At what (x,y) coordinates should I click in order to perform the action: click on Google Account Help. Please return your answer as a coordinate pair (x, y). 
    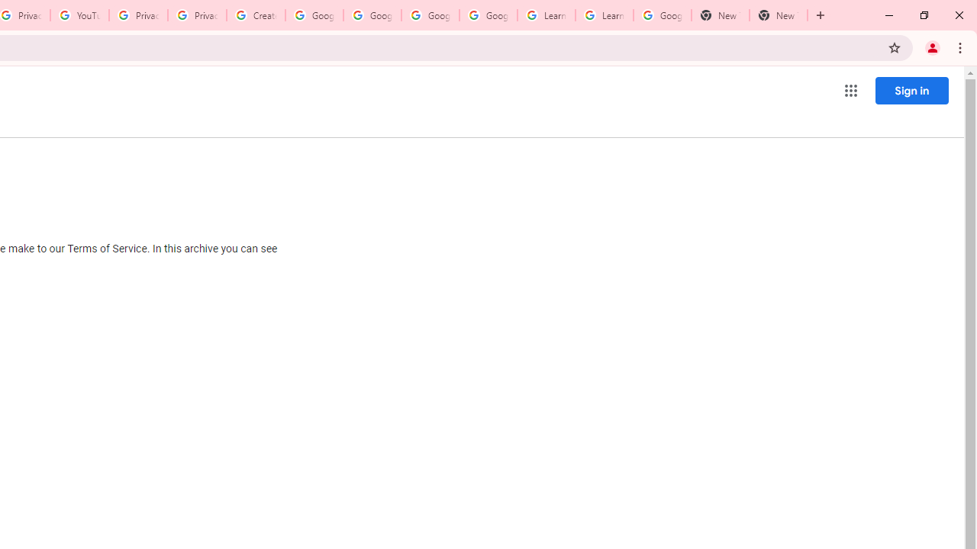
    Looking at the image, I should click on (372, 15).